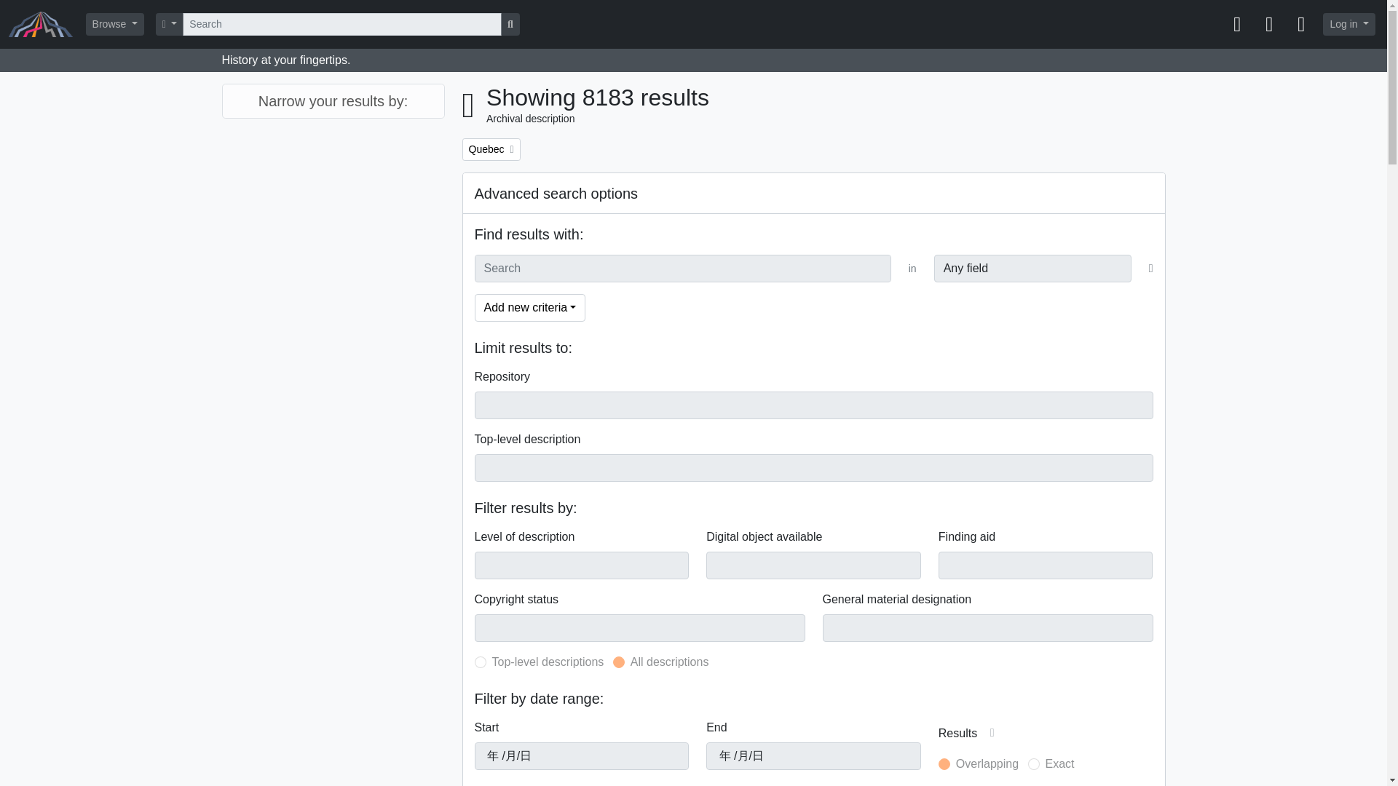 This screenshot has width=1398, height=786. I want to click on inclusive, so click(944, 764).